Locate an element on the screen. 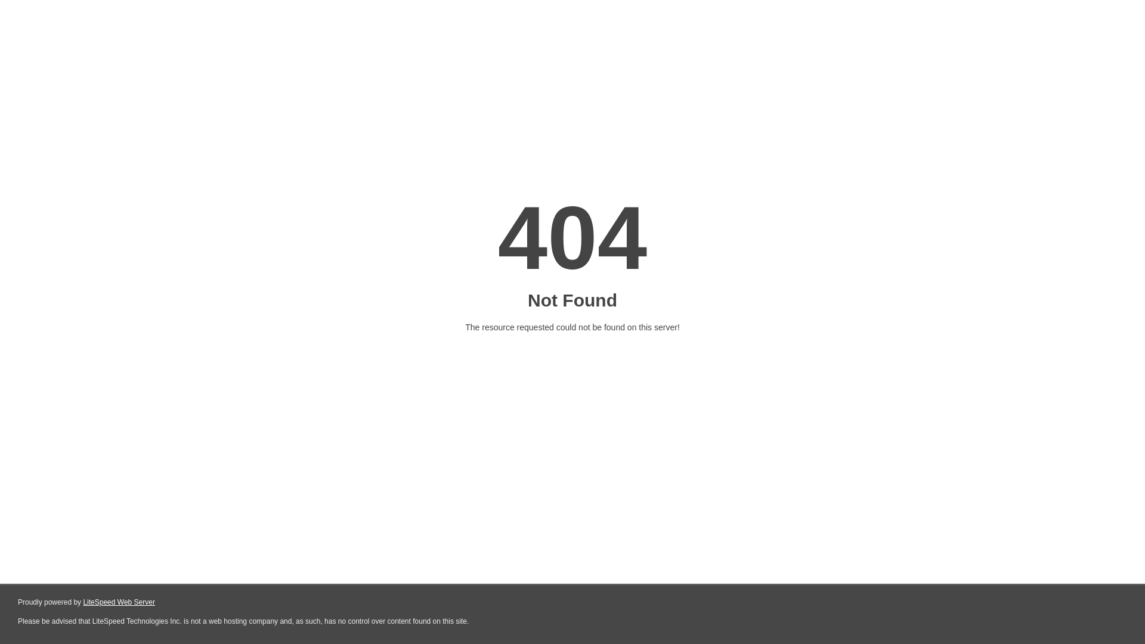 This screenshot has height=644, width=1145. LiteSpeed Web Server is located at coordinates (119, 602).